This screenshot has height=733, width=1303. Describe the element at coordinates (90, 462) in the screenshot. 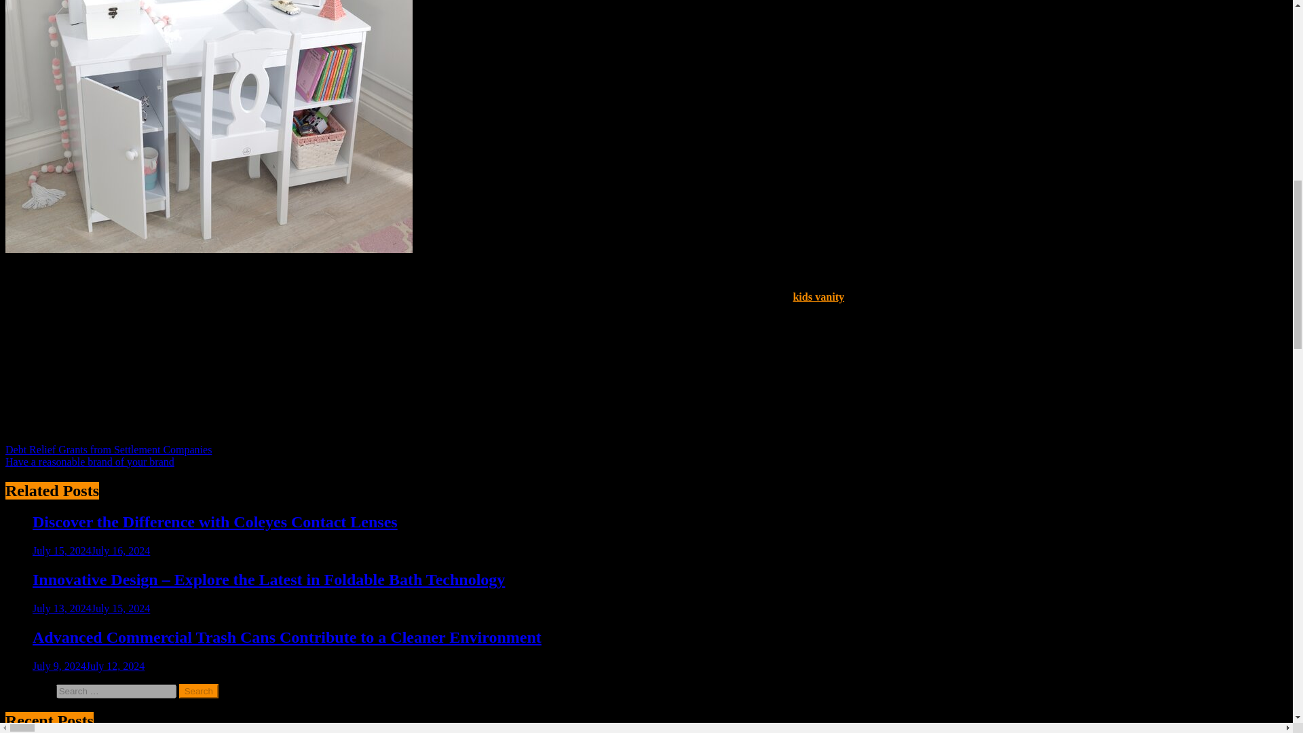

I see `Have a reasonable brand of your brand` at that location.